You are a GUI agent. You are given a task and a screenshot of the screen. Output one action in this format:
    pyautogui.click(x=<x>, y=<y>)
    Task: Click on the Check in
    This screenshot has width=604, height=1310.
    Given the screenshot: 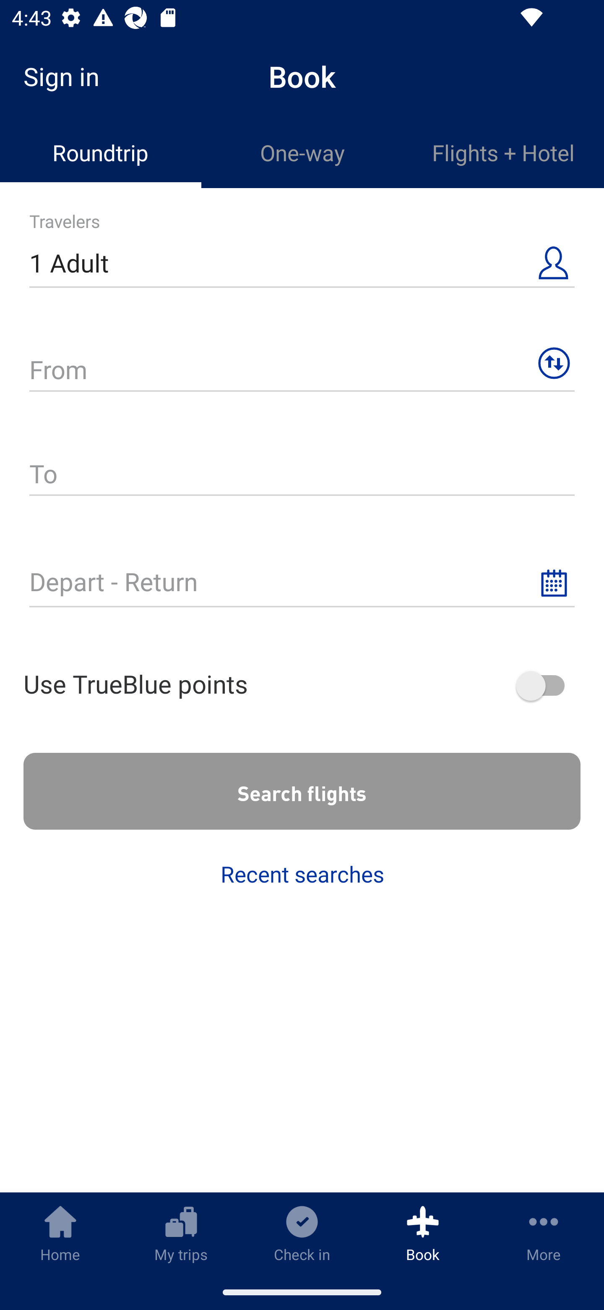 What is the action you would take?
    pyautogui.click(x=302, y=1233)
    